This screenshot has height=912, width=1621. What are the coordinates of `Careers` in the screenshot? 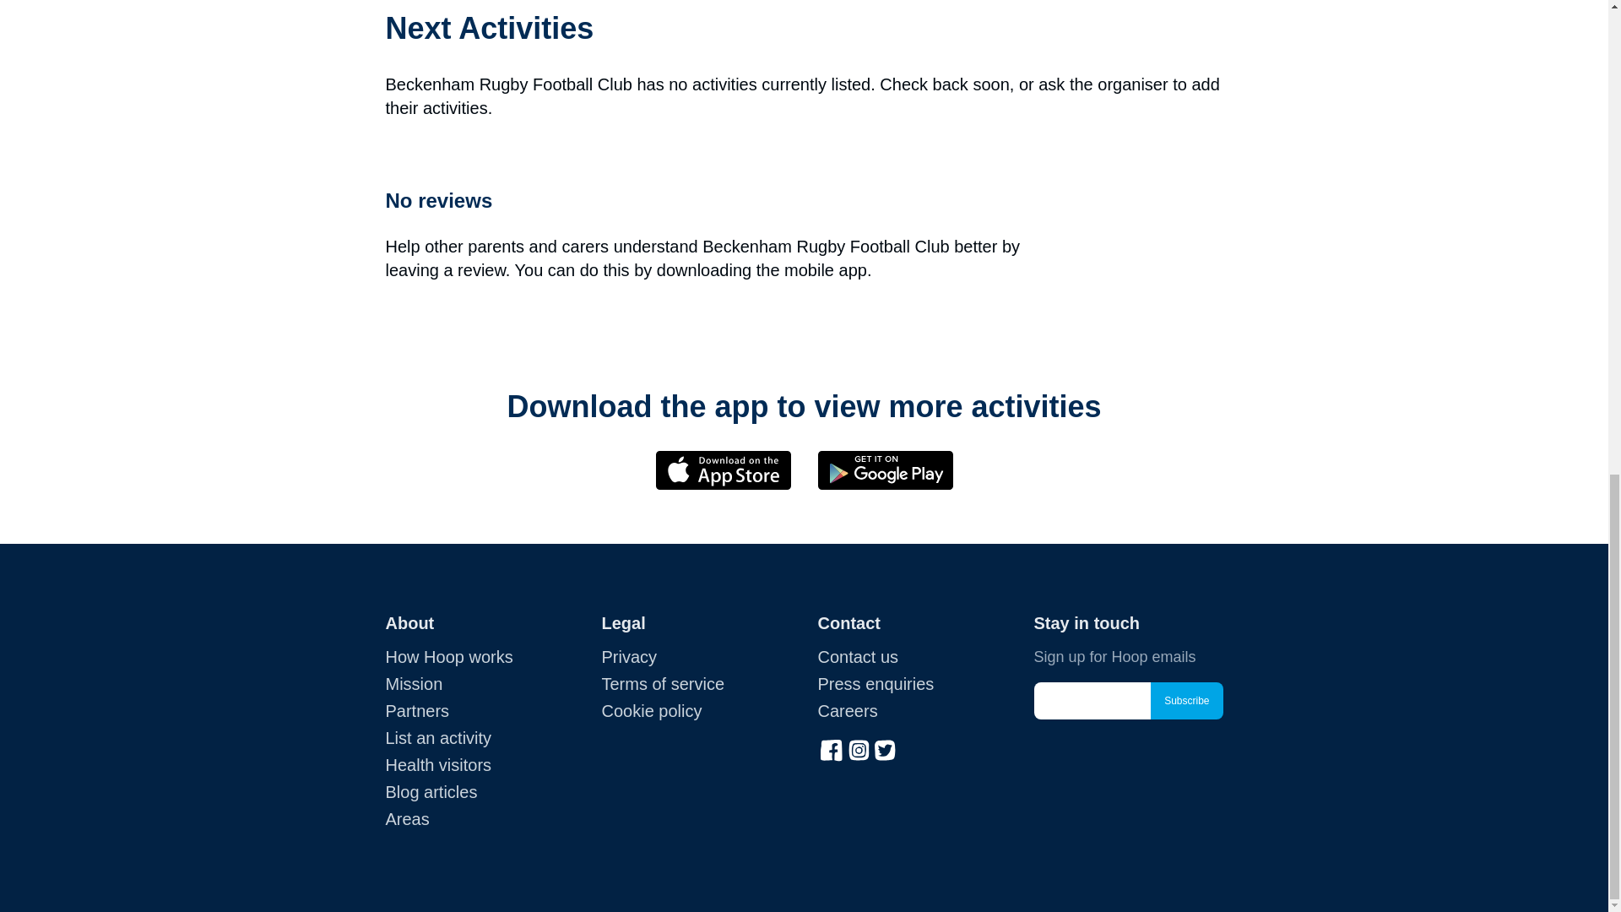 It's located at (846, 711).